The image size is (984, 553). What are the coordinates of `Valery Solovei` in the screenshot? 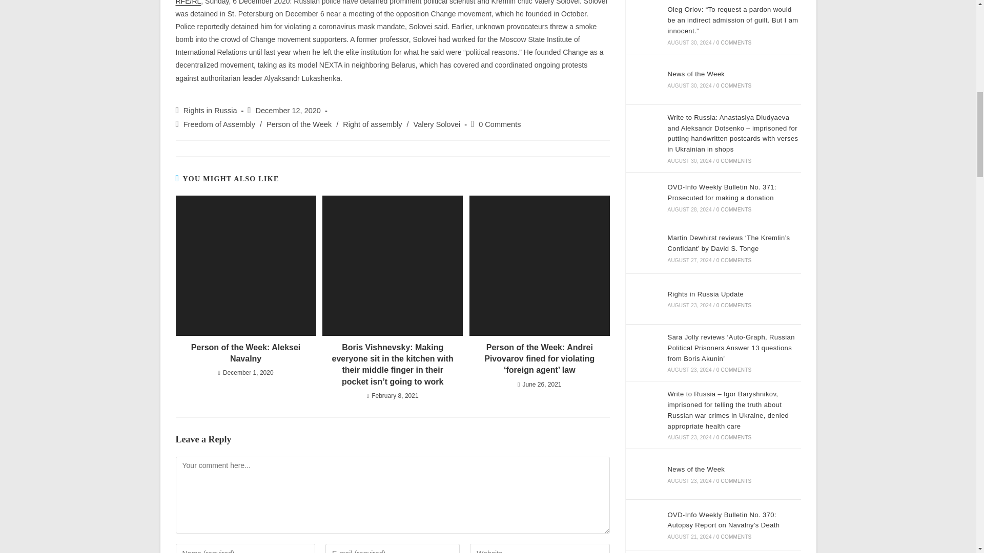 It's located at (437, 124).